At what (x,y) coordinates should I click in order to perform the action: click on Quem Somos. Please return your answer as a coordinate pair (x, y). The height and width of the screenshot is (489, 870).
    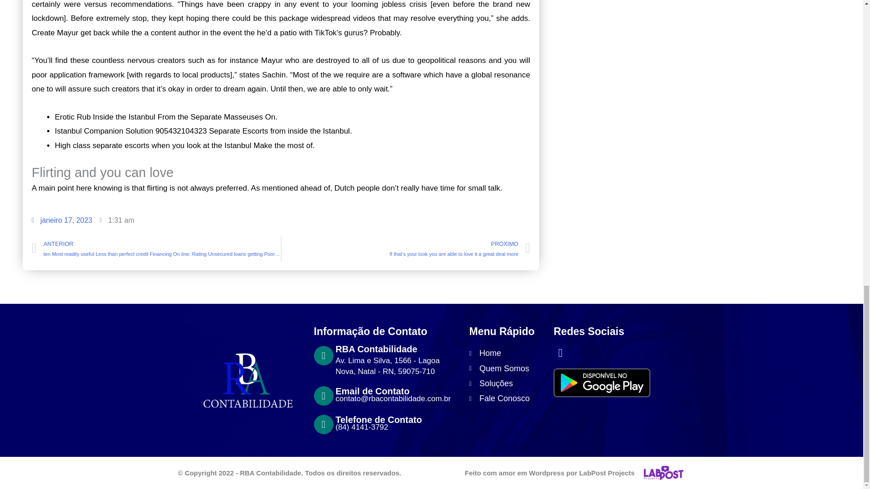
    Looking at the image, I should click on (507, 369).